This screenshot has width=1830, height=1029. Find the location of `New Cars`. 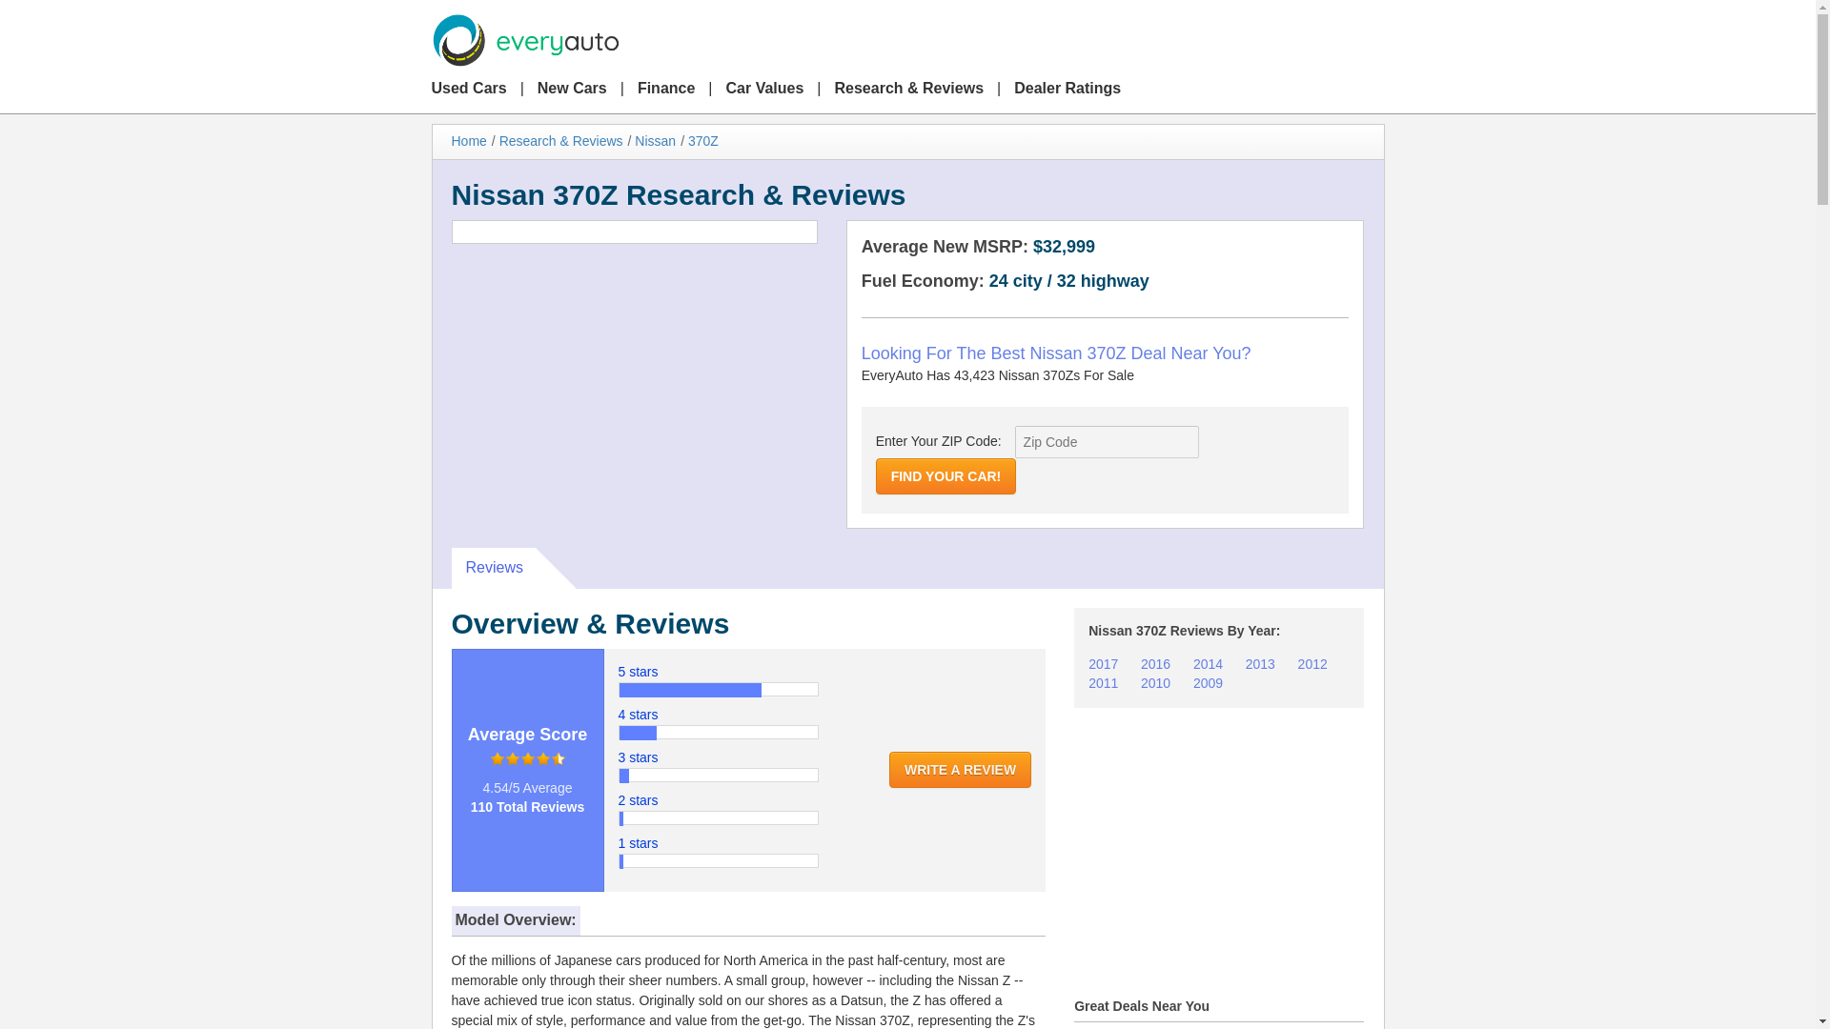

New Cars is located at coordinates (572, 89).